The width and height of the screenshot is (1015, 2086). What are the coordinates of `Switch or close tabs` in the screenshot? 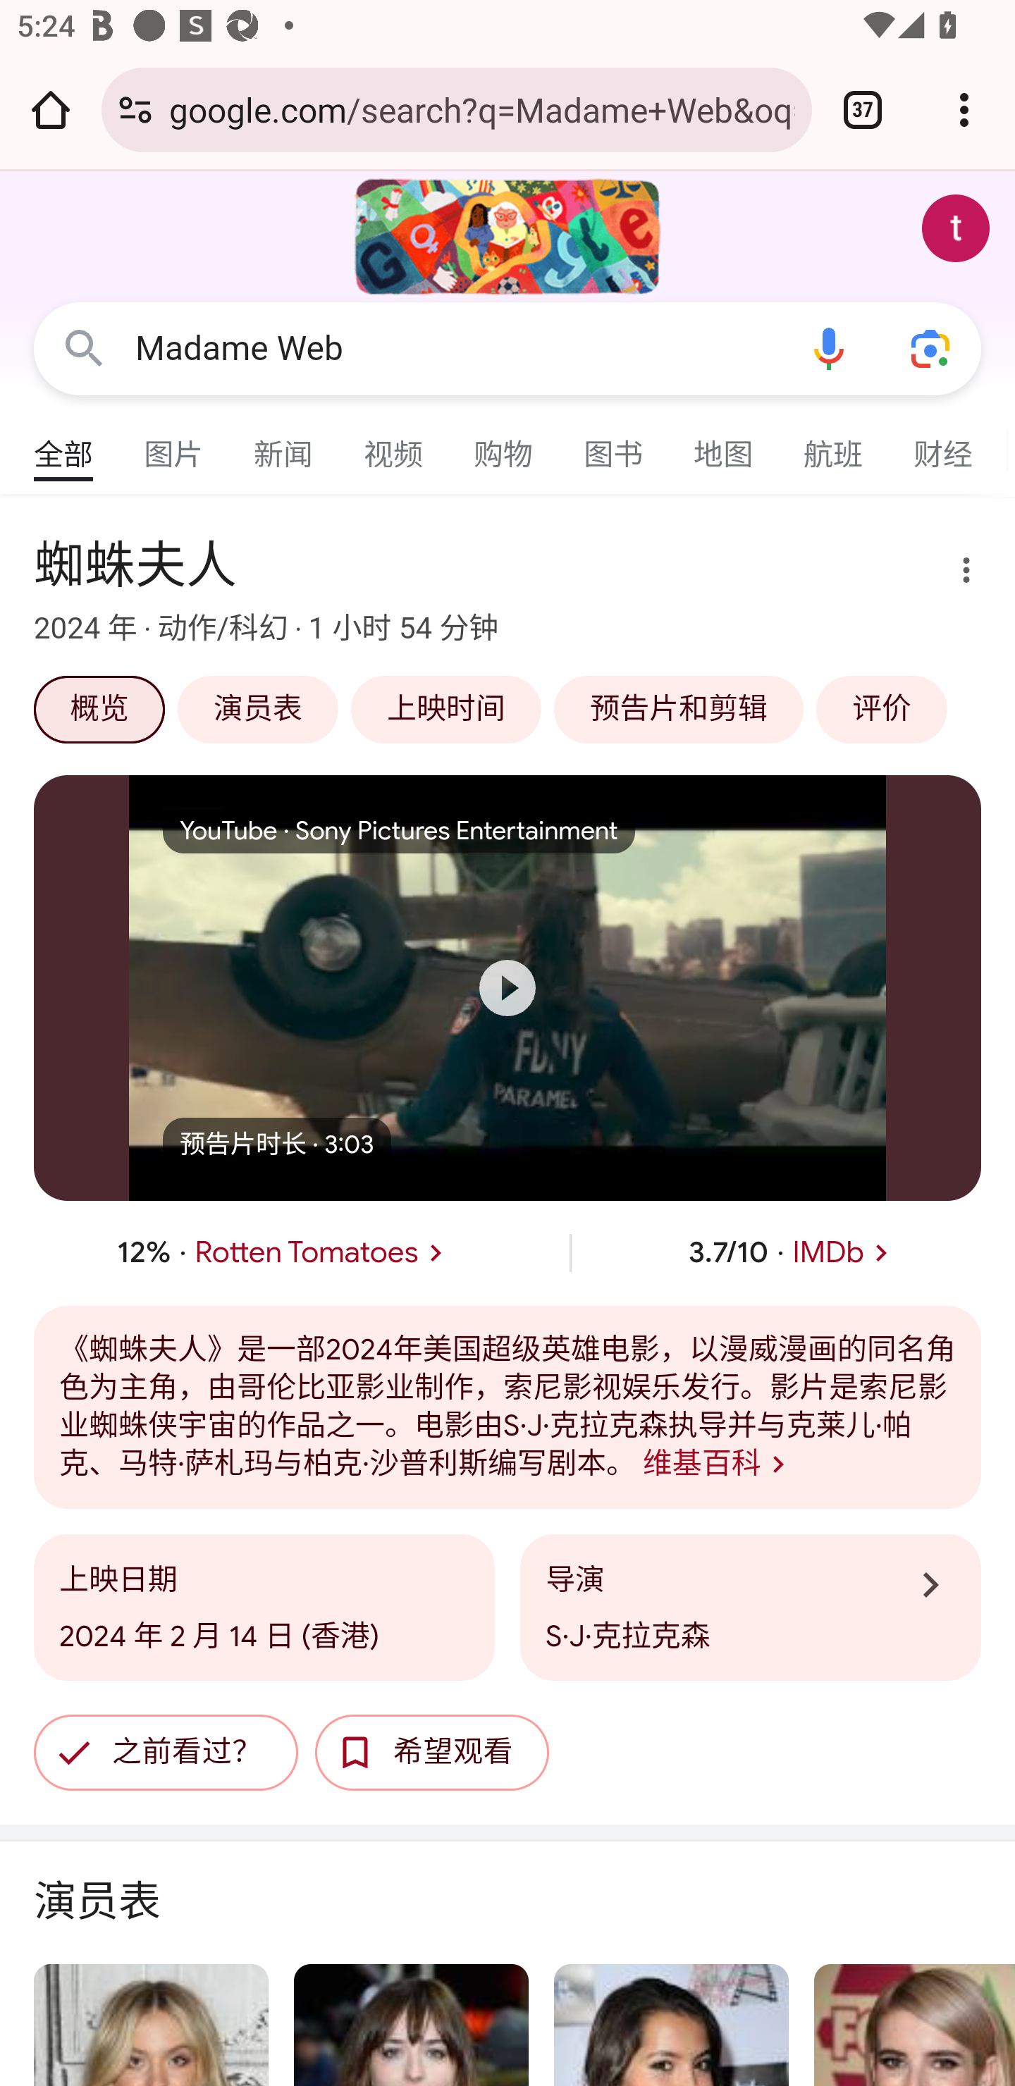 It's located at (863, 109).